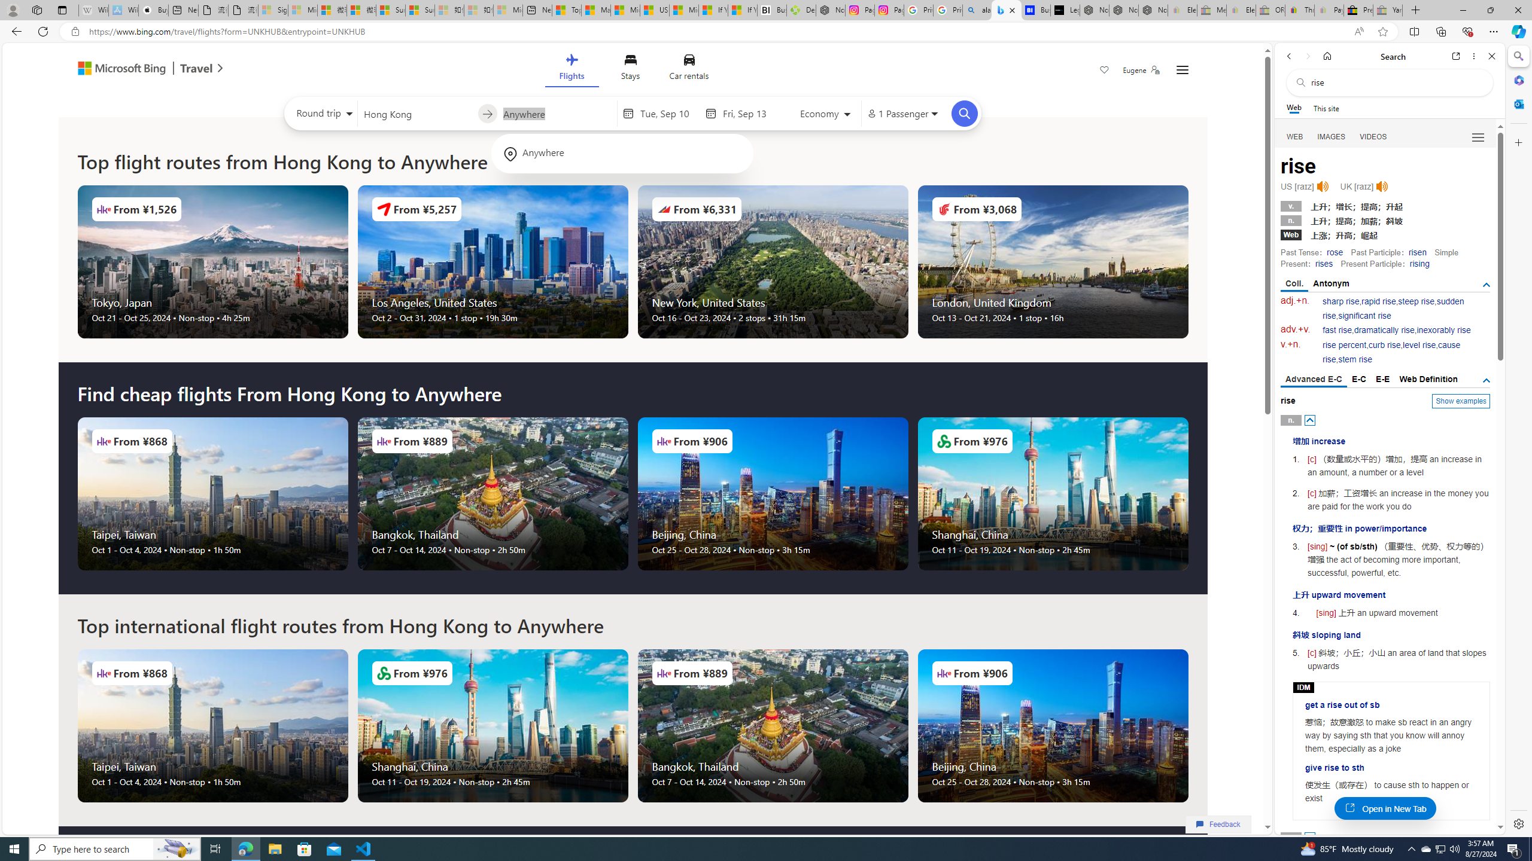  What do you see at coordinates (1335, 252) in the screenshot?
I see `rose` at bounding box center [1335, 252].